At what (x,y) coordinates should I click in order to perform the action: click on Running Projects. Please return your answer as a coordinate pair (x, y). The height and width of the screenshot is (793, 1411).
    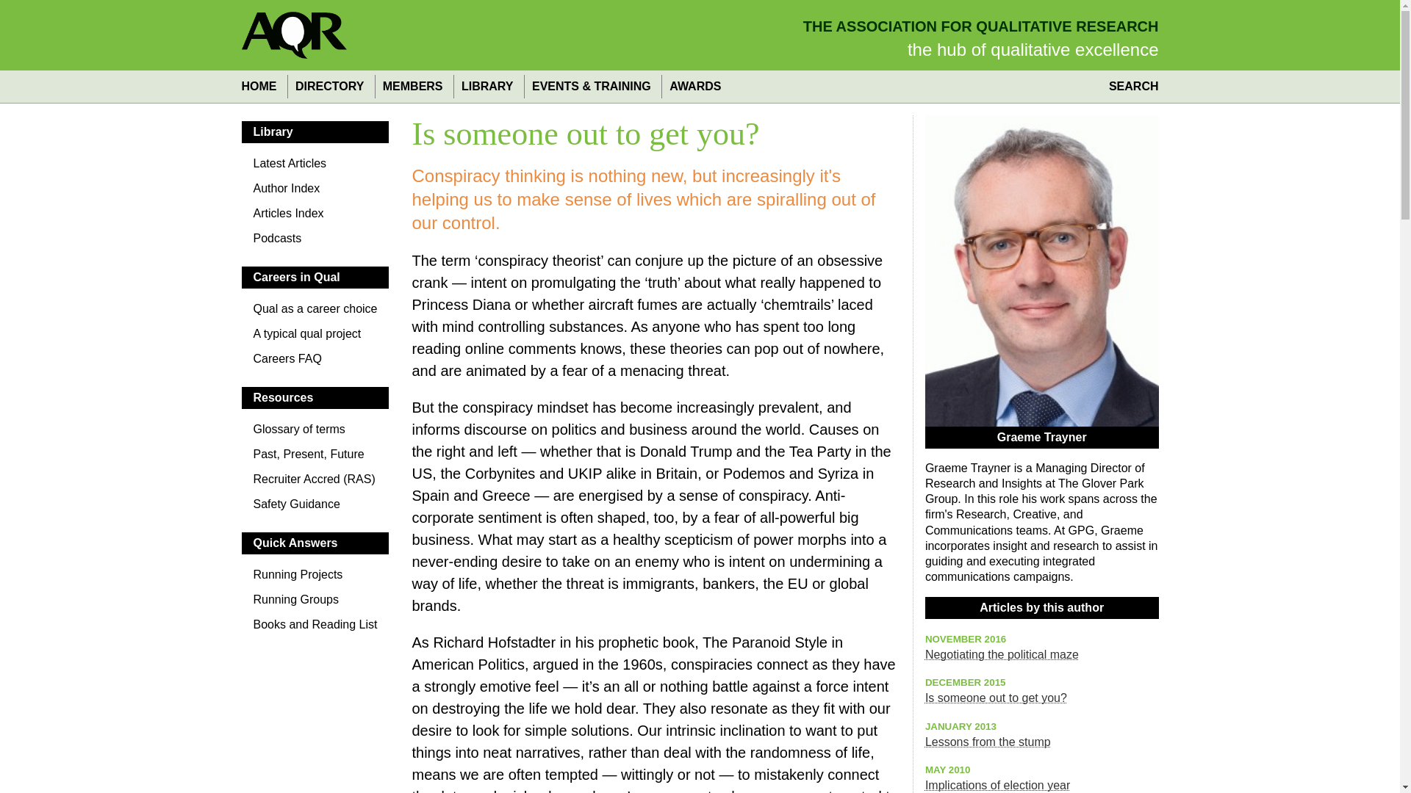
    Looking at the image, I should click on (315, 579).